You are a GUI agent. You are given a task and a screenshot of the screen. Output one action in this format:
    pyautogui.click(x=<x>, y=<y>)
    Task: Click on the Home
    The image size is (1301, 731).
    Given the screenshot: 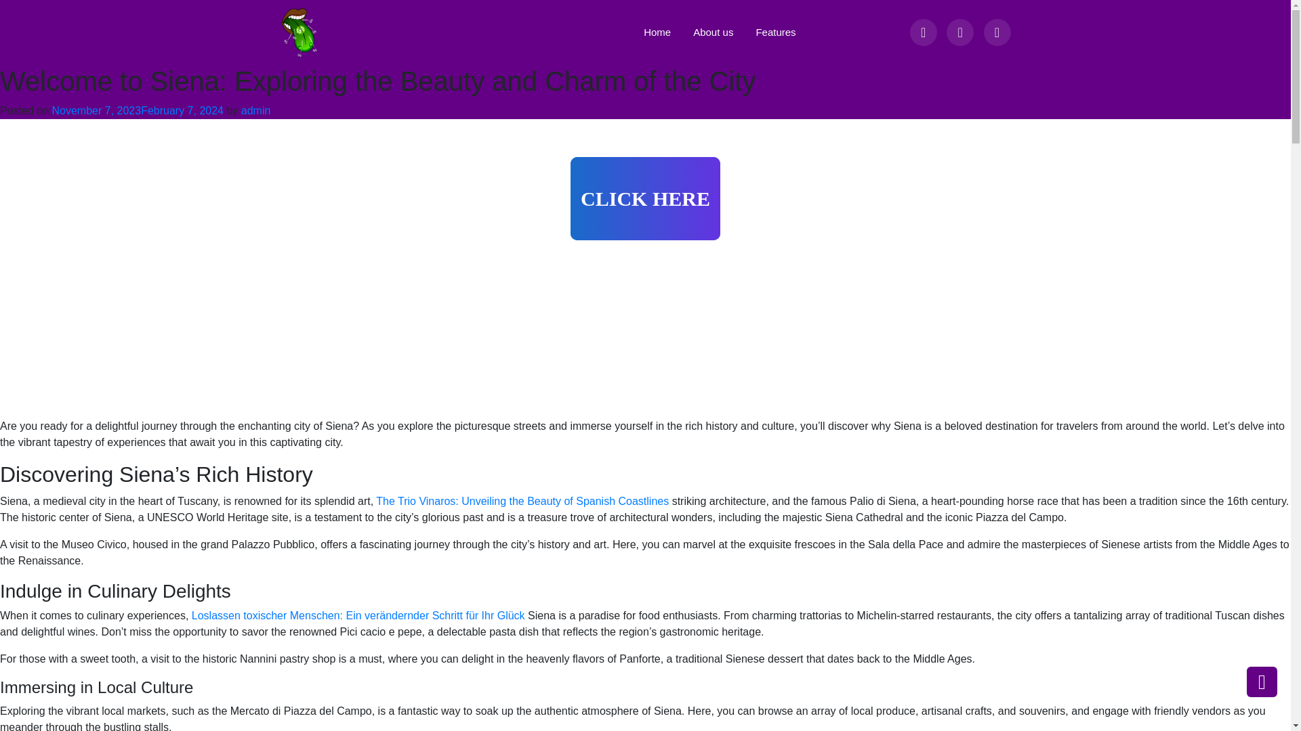 What is the action you would take?
    pyautogui.click(x=652, y=32)
    